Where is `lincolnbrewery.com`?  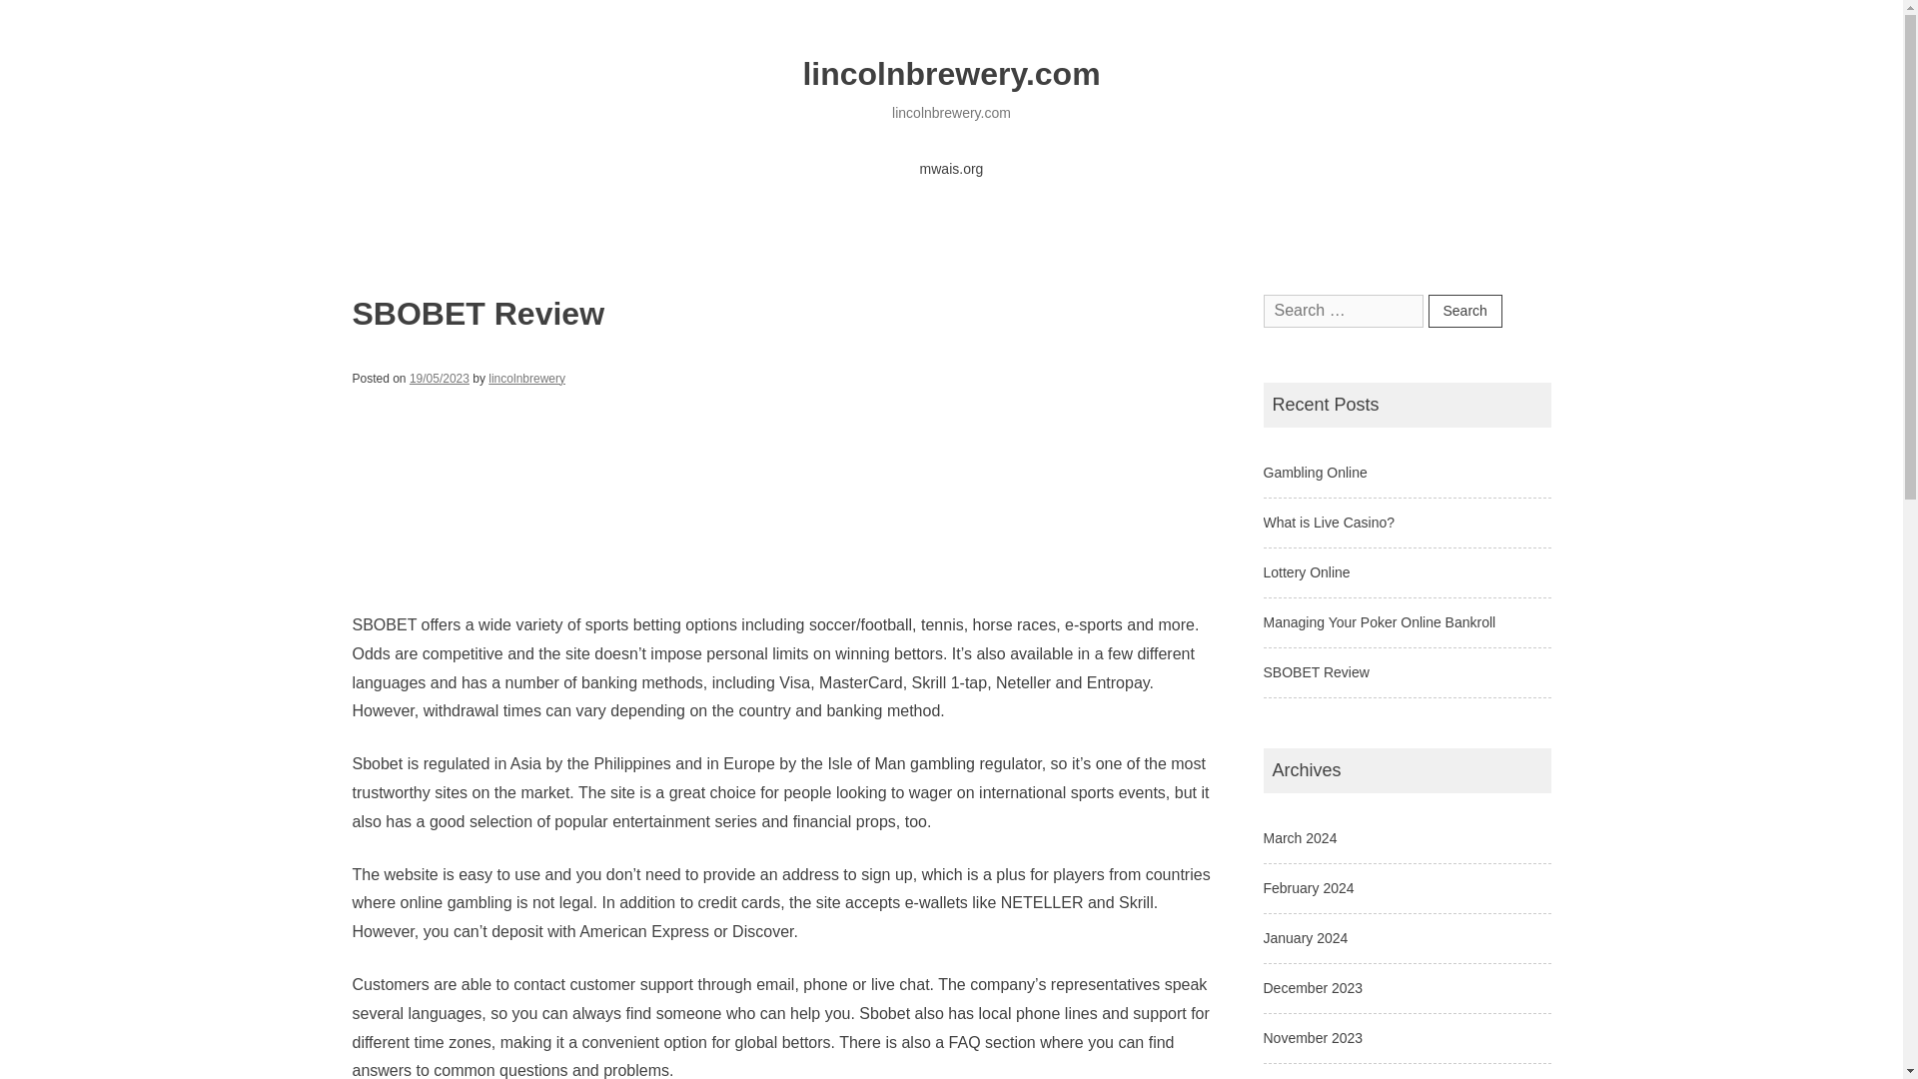 lincolnbrewery.com is located at coordinates (950, 74).